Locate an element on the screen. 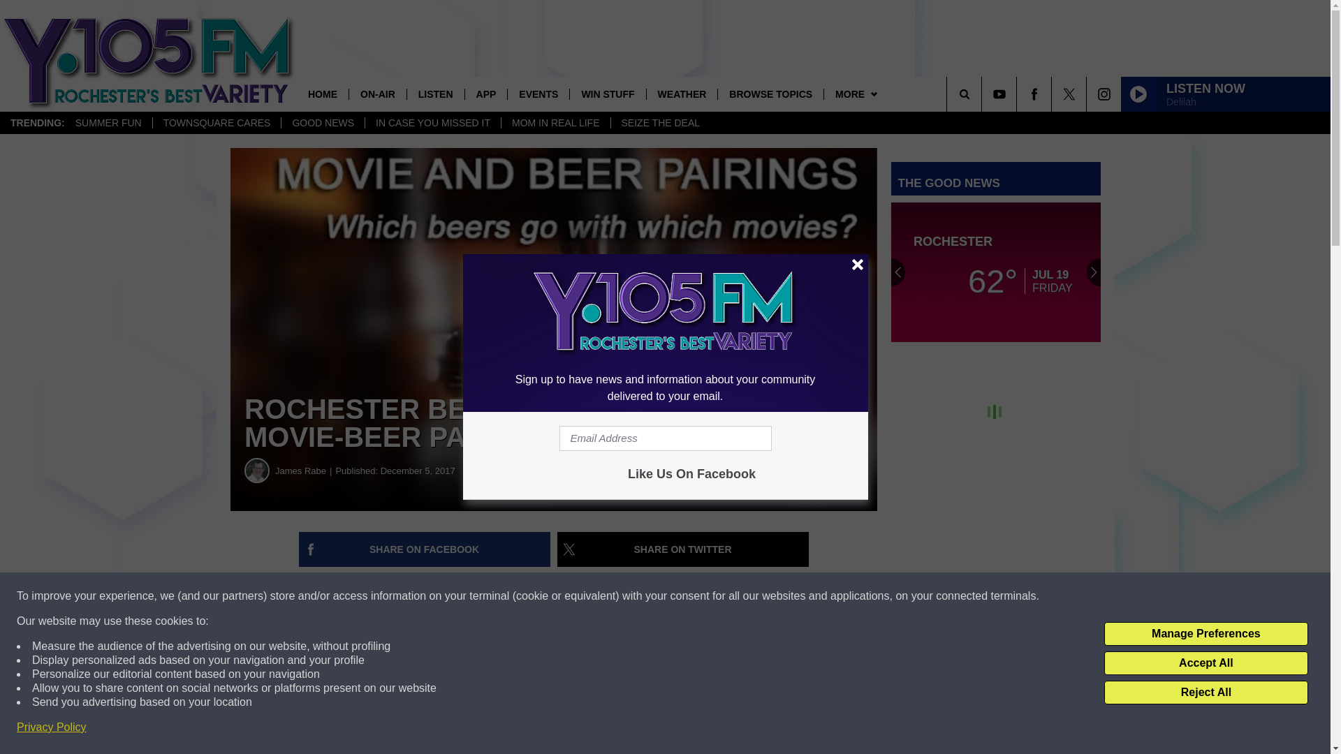 This screenshot has width=1341, height=754. SUMMER FUN is located at coordinates (108, 123).